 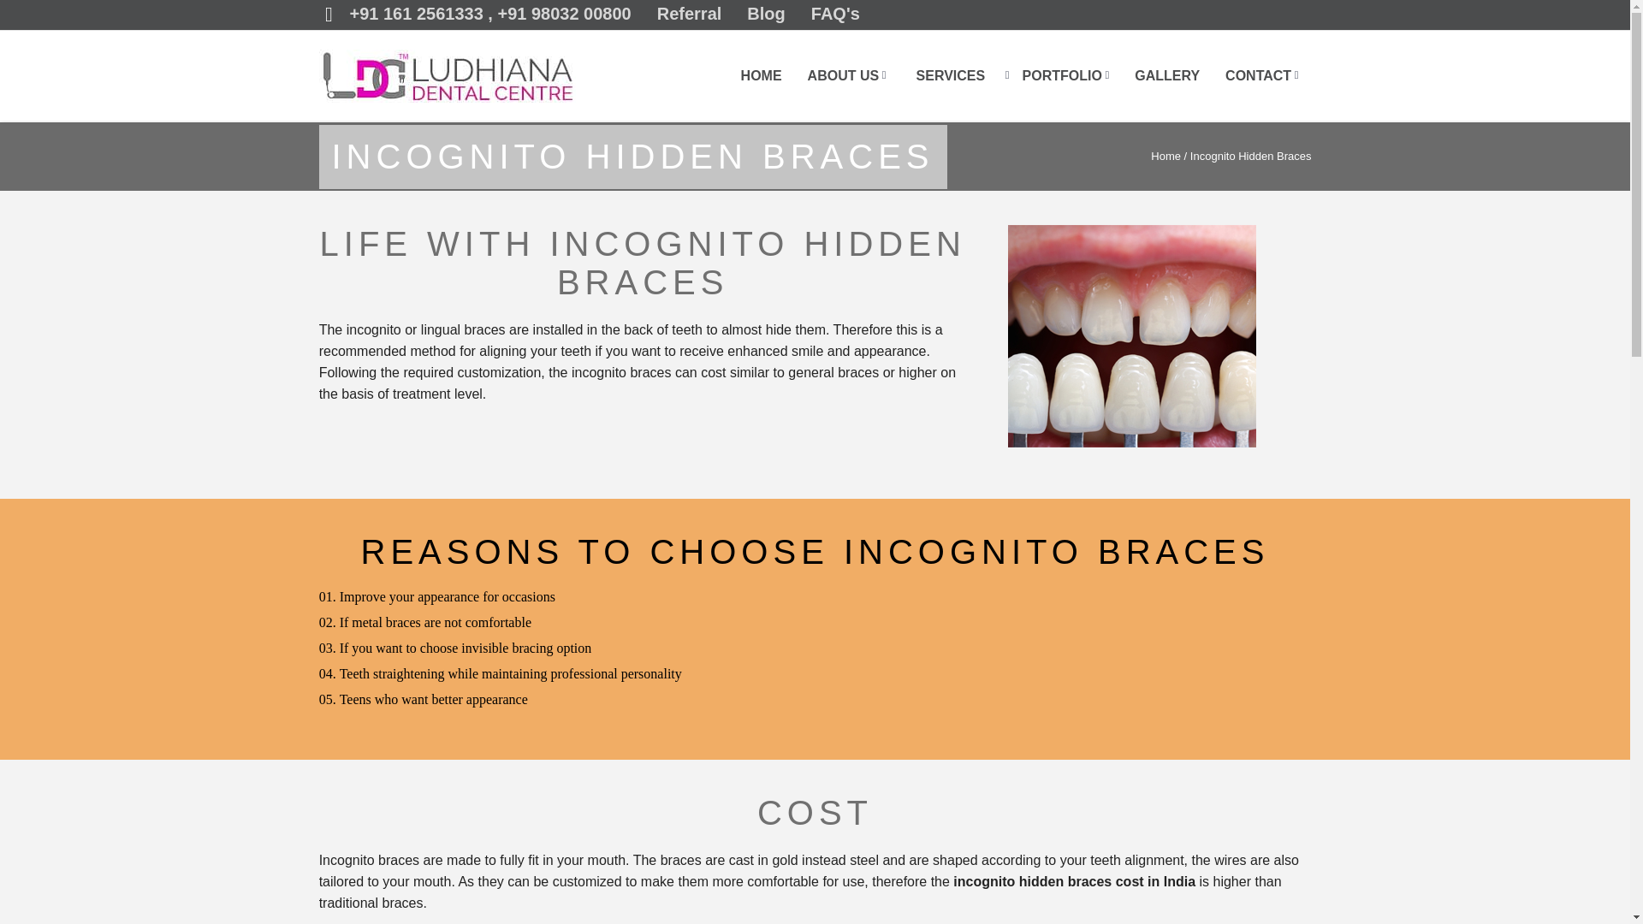 I want to click on Blog, so click(x=766, y=14).